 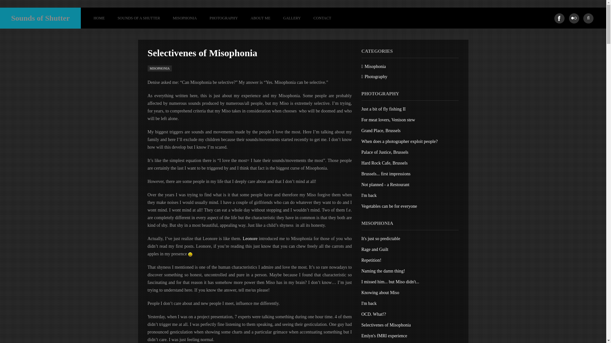 What do you see at coordinates (383, 109) in the screenshot?
I see `Just a bit of fly fishing II` at bounding box center [383, 109].